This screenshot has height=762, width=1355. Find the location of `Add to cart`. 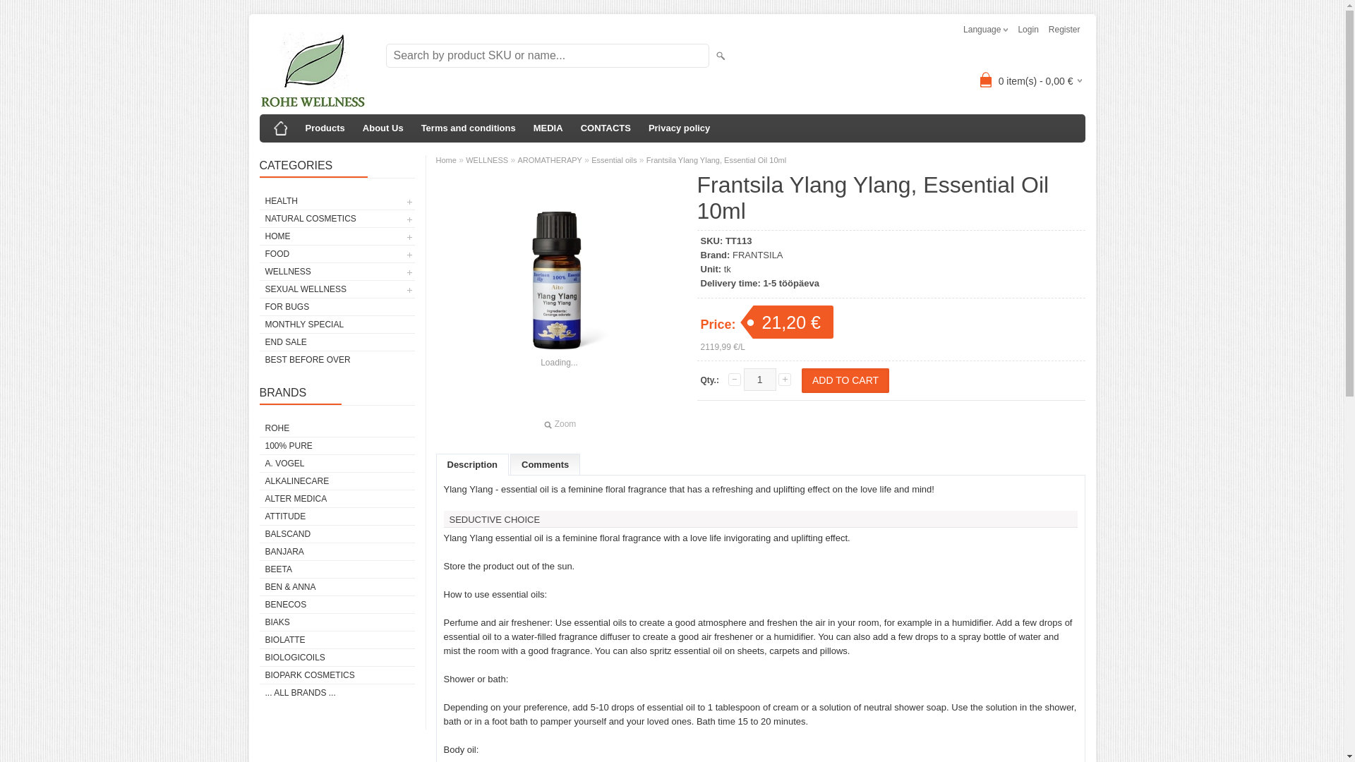

Add to cart is located at coordinates (845, 380).